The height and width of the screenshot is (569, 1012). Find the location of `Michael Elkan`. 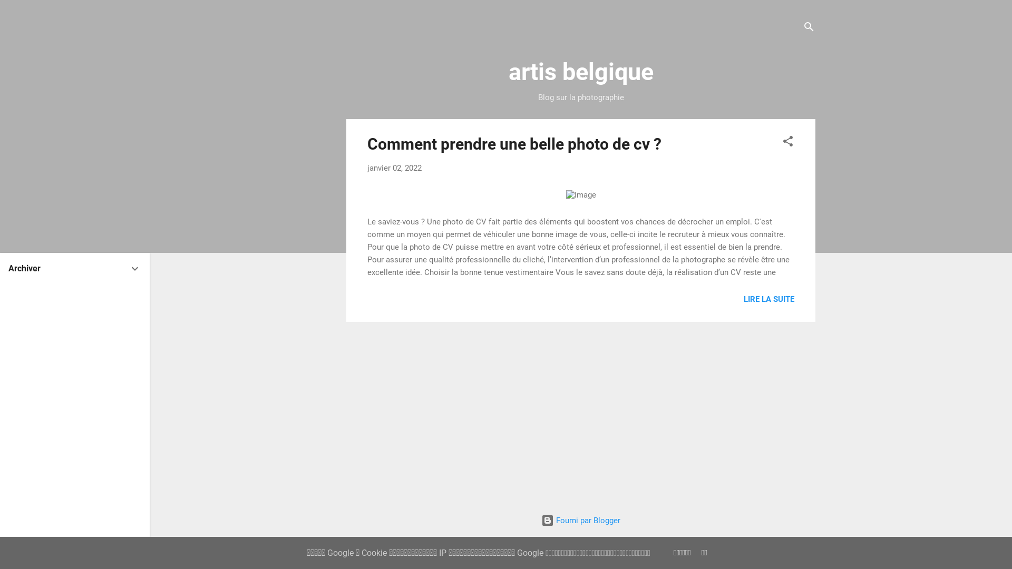

Michael Elkan is located at coordinates (610, 542).